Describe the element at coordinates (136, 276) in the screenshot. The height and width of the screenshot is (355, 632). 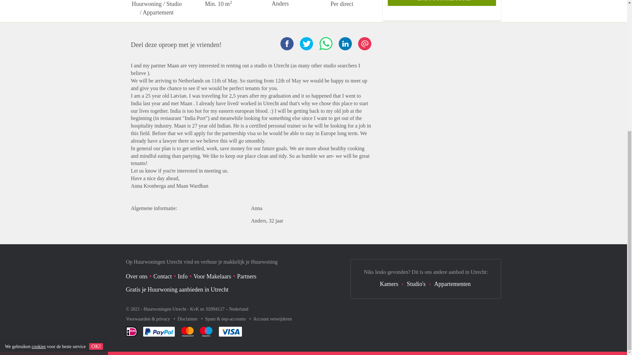
I see `Over ons` at that location.